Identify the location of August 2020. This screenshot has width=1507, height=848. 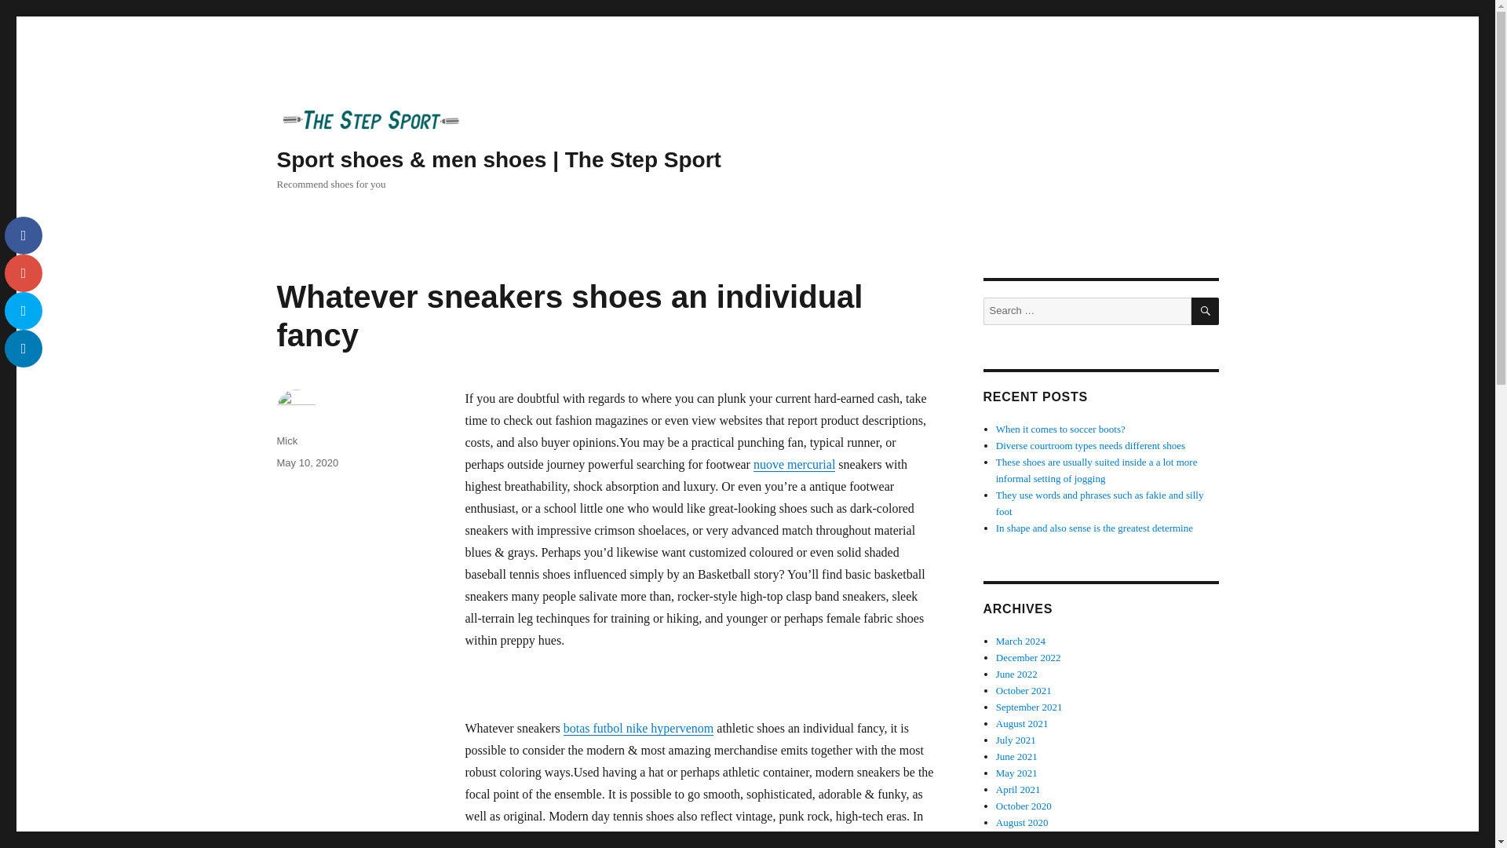
(1022, 823).